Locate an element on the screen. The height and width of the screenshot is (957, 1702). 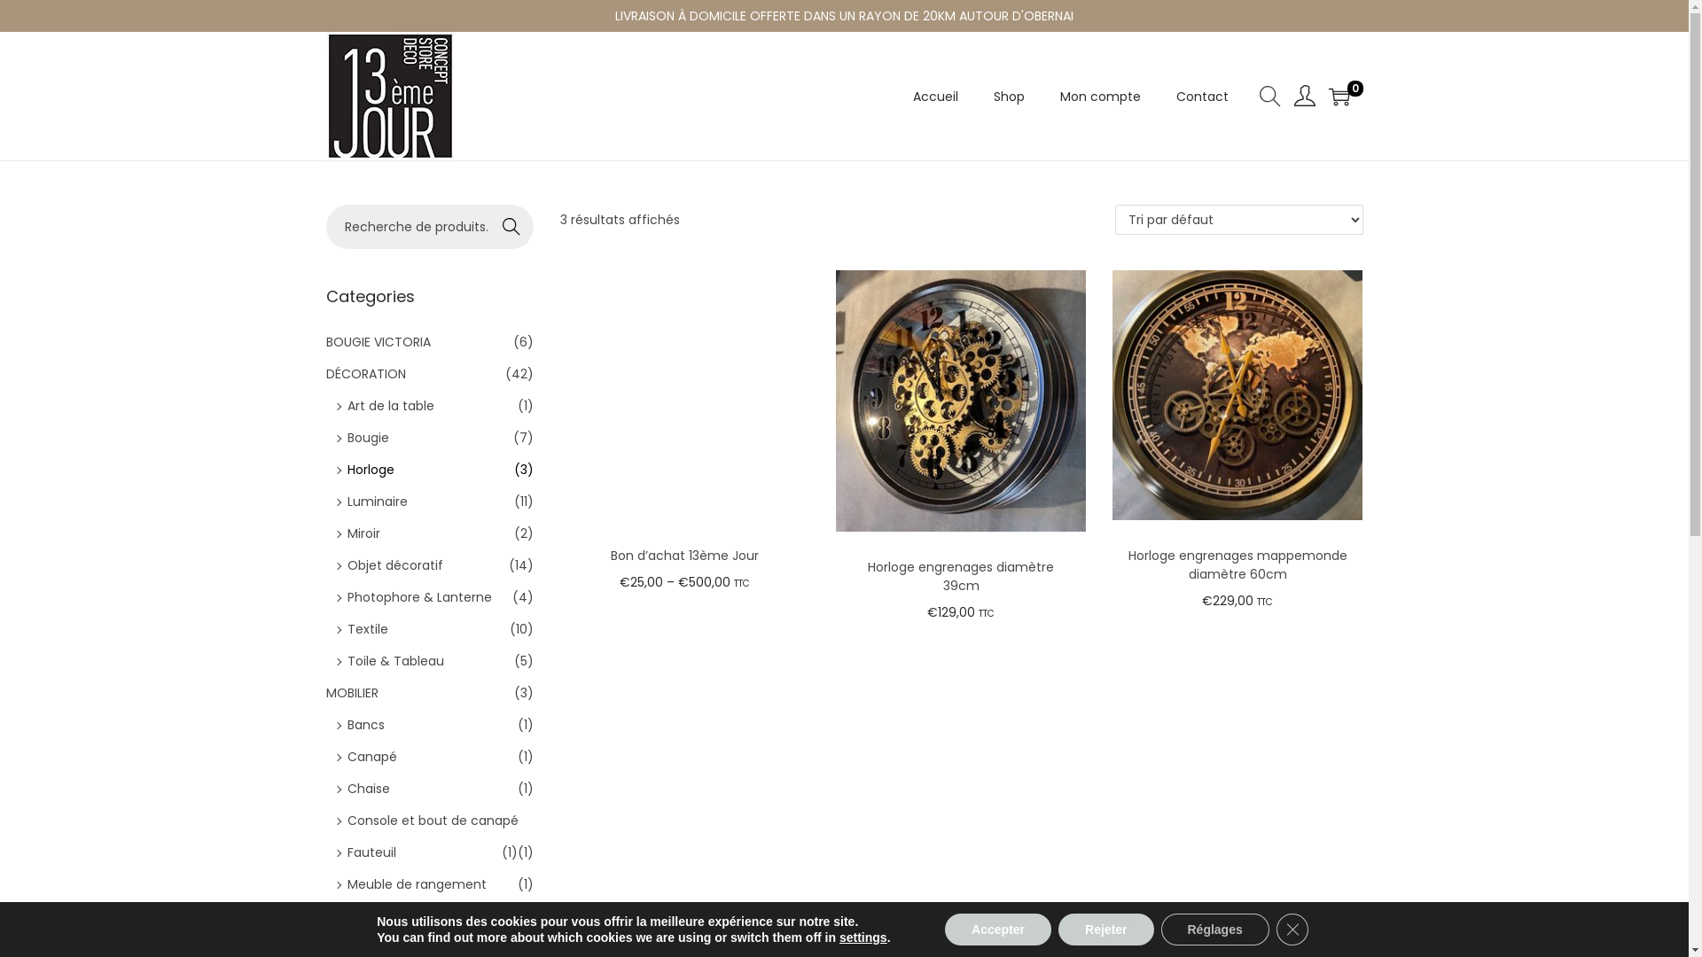
Shop is located at coordinates (1009, 97).